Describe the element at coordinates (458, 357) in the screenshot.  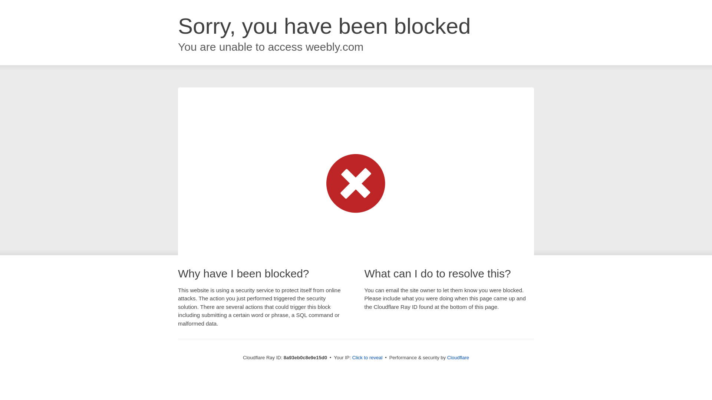
I see `Cloudflare` at that location.